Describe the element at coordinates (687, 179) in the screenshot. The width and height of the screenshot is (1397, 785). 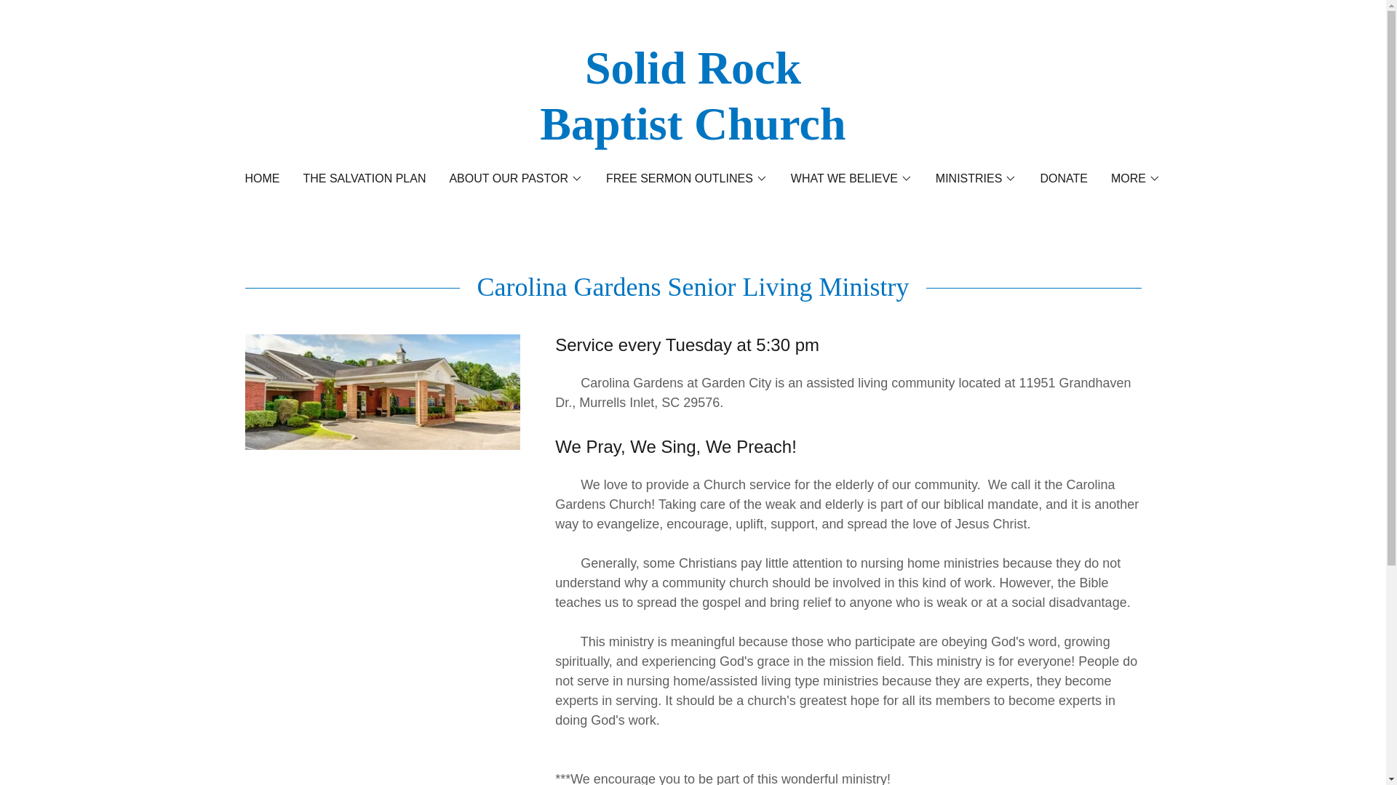
I see `FREE SERMON OUTLINES` at that location.